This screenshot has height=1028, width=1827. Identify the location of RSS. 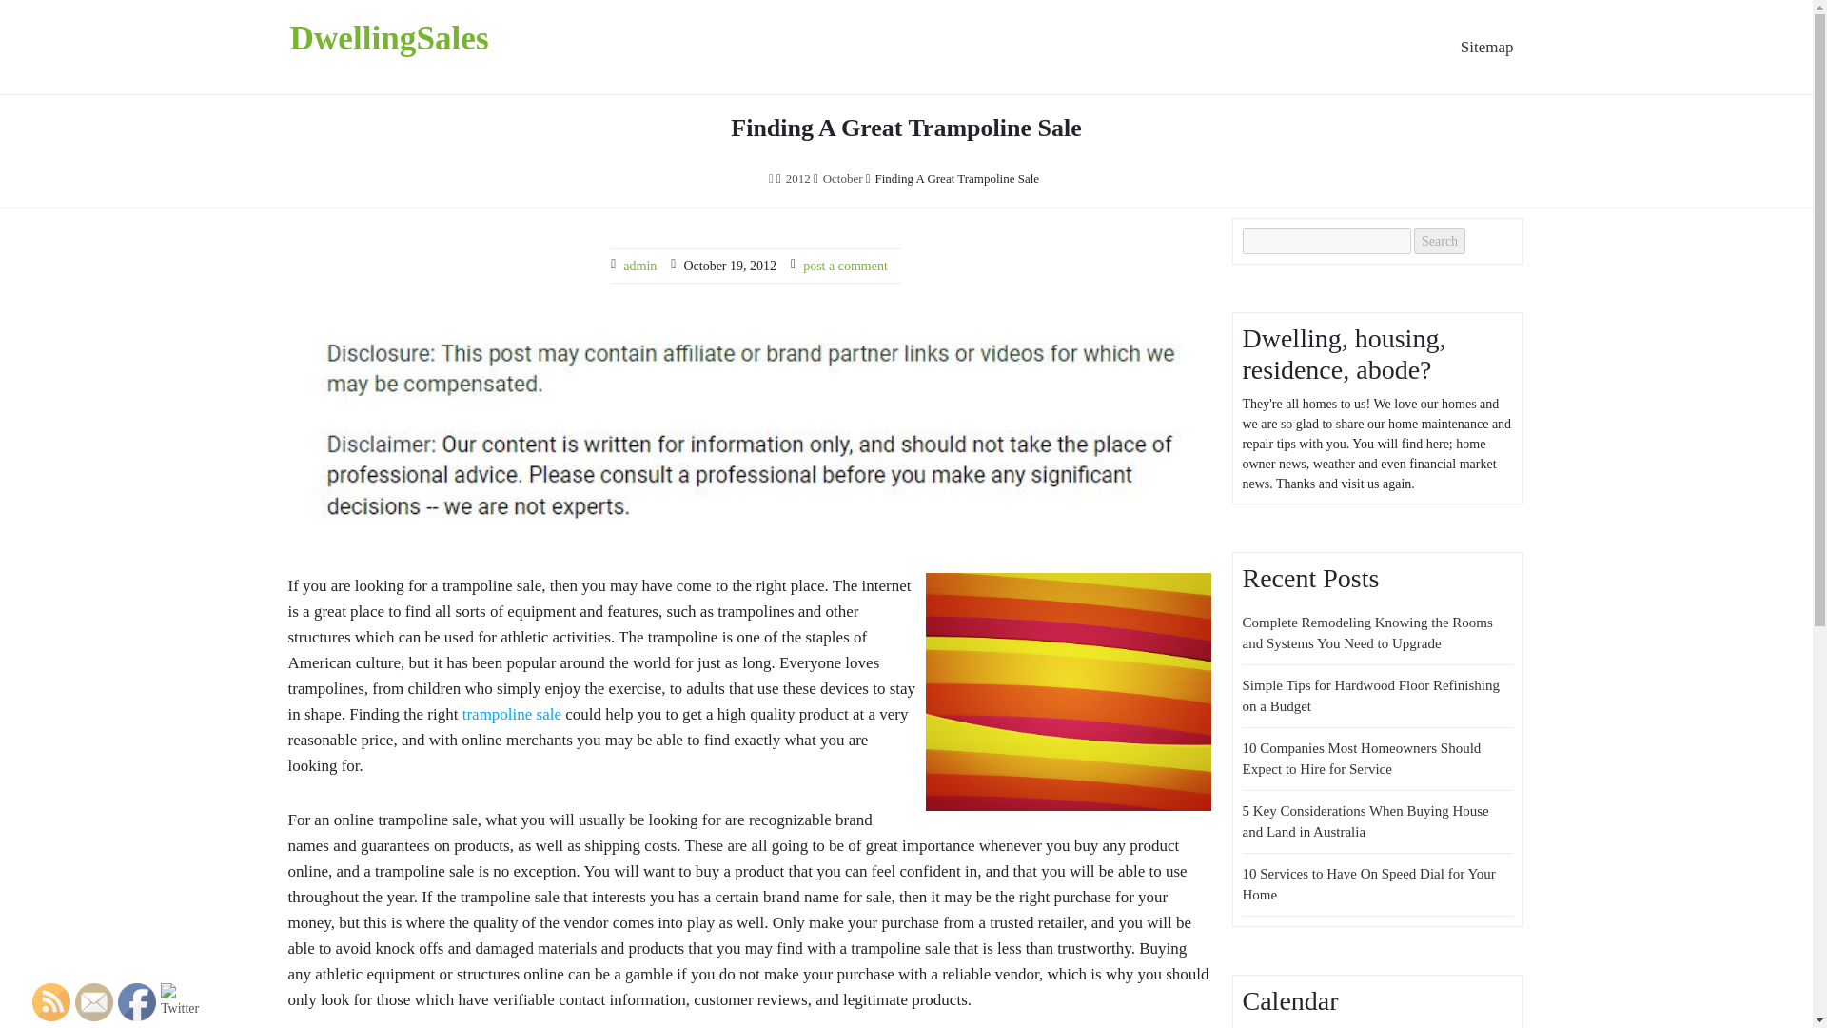
(51, 1001).